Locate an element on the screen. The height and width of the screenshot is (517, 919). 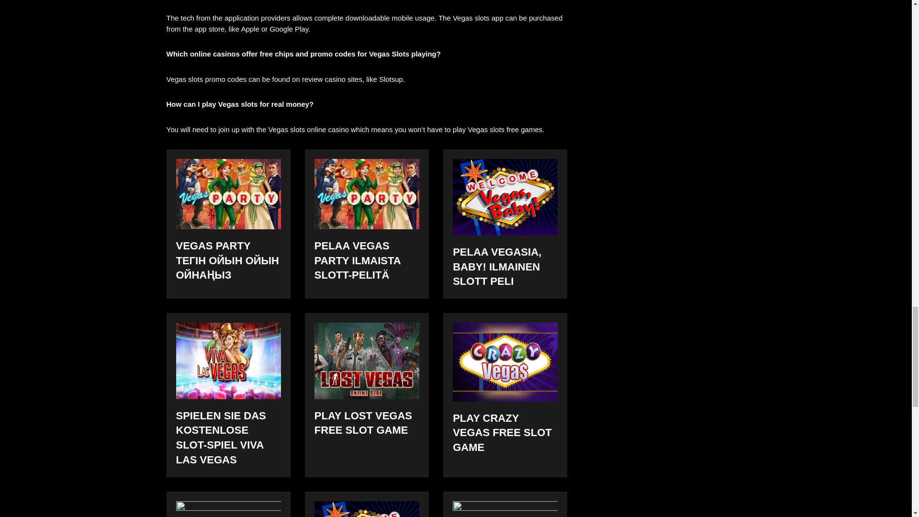
PLAY LOST VEGAS FREE SLOT GAME is located at coordinates (367, 360).